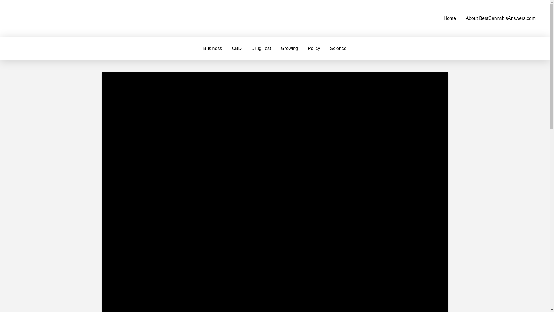 This screenshot has width=554, height=312. What do you see at coordinates (261, 49) in the screenshot?
I see `Drug Test` at bounding box center [261, 49].